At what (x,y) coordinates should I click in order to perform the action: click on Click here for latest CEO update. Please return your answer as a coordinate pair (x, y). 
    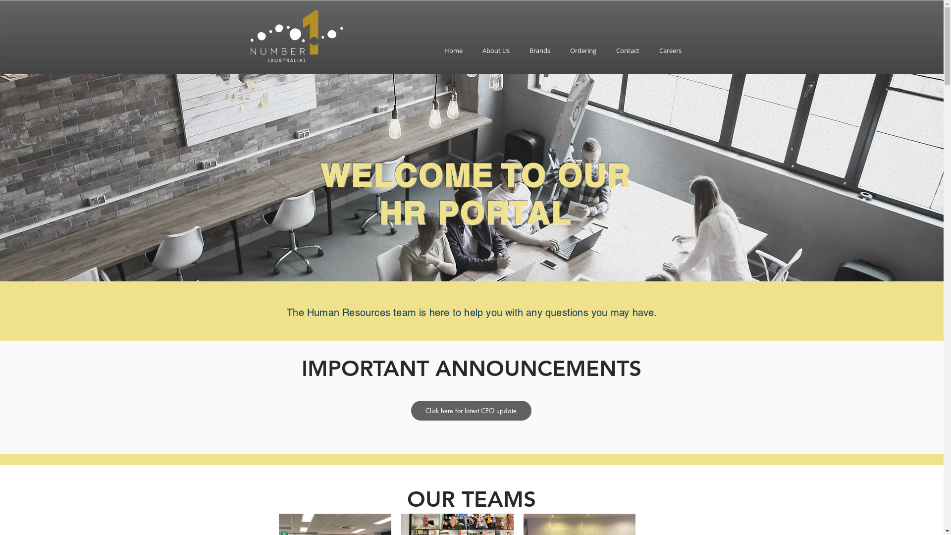
    Looking at the image, I should click on (472, 411).